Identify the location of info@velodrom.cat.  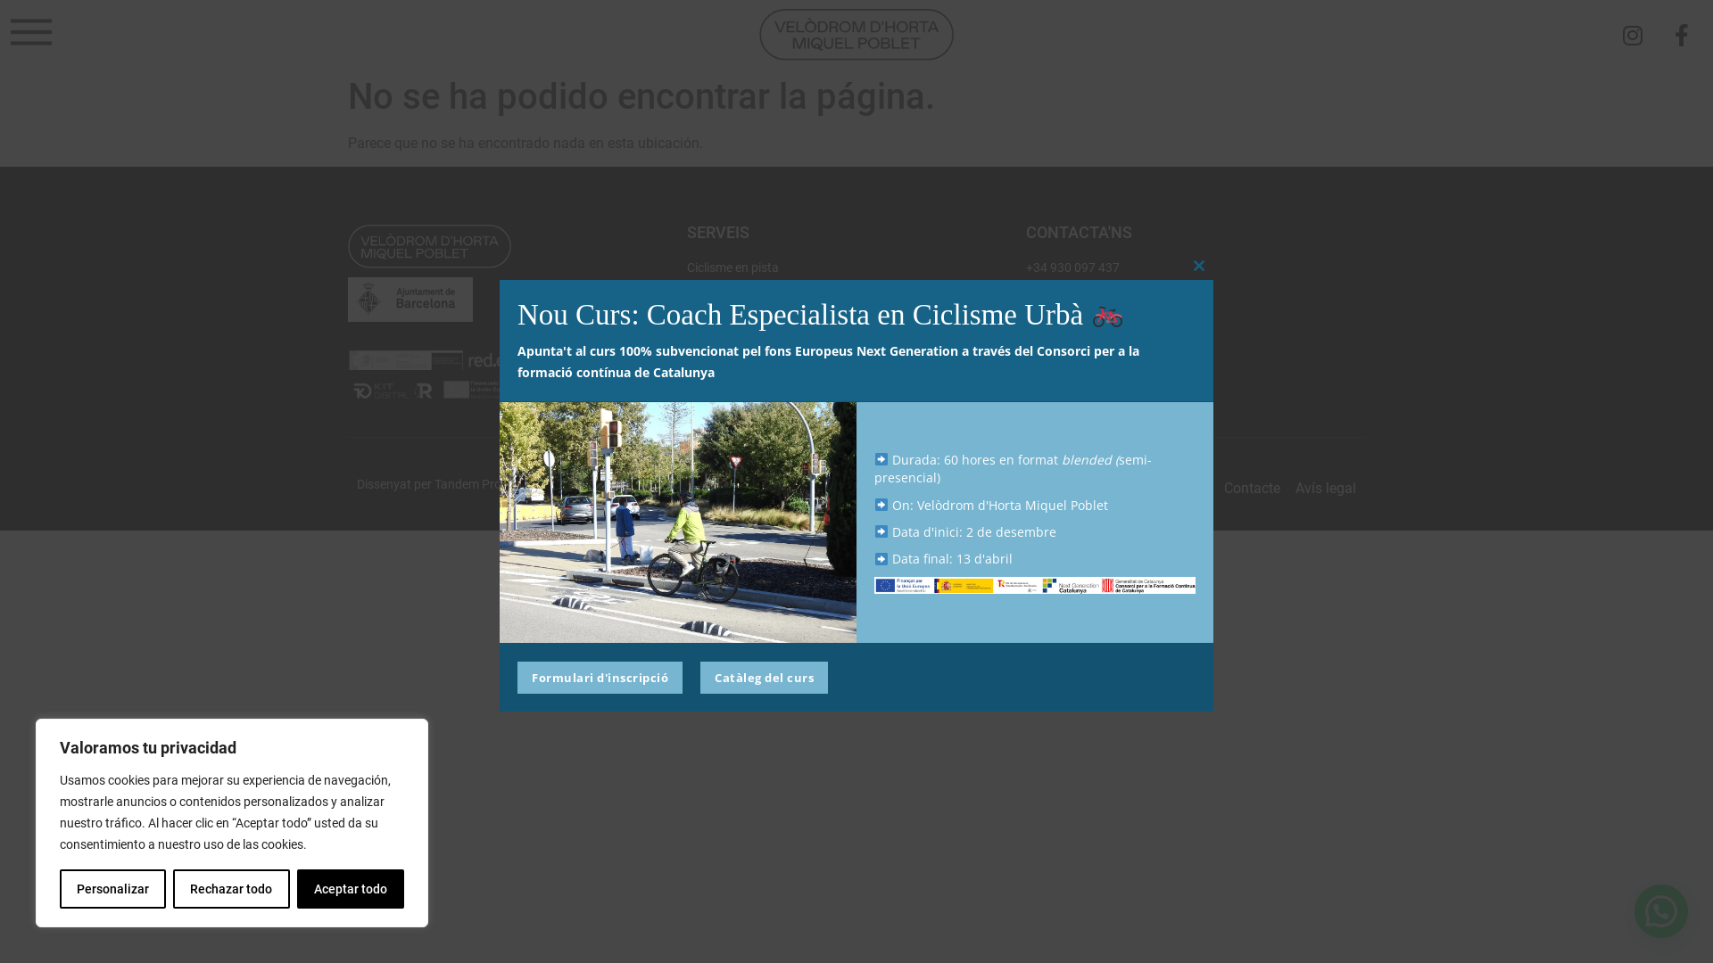
(1196, 291).